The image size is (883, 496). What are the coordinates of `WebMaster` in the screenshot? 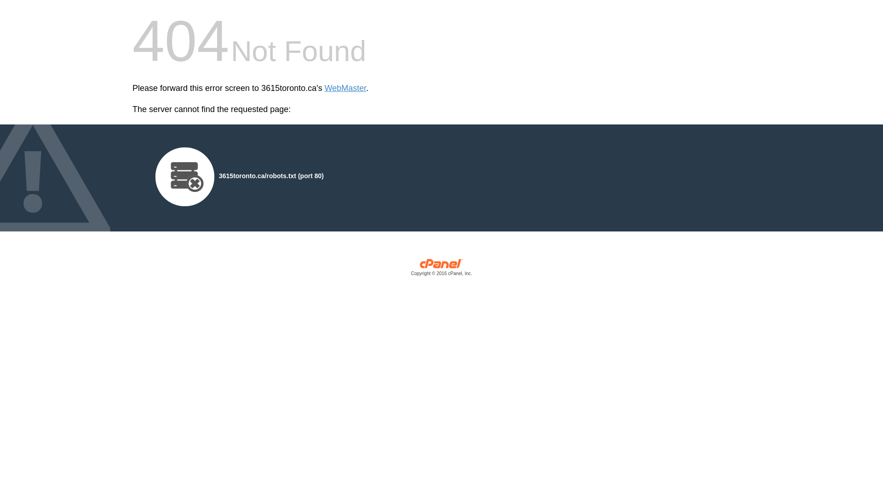 It's located at (346, 88).